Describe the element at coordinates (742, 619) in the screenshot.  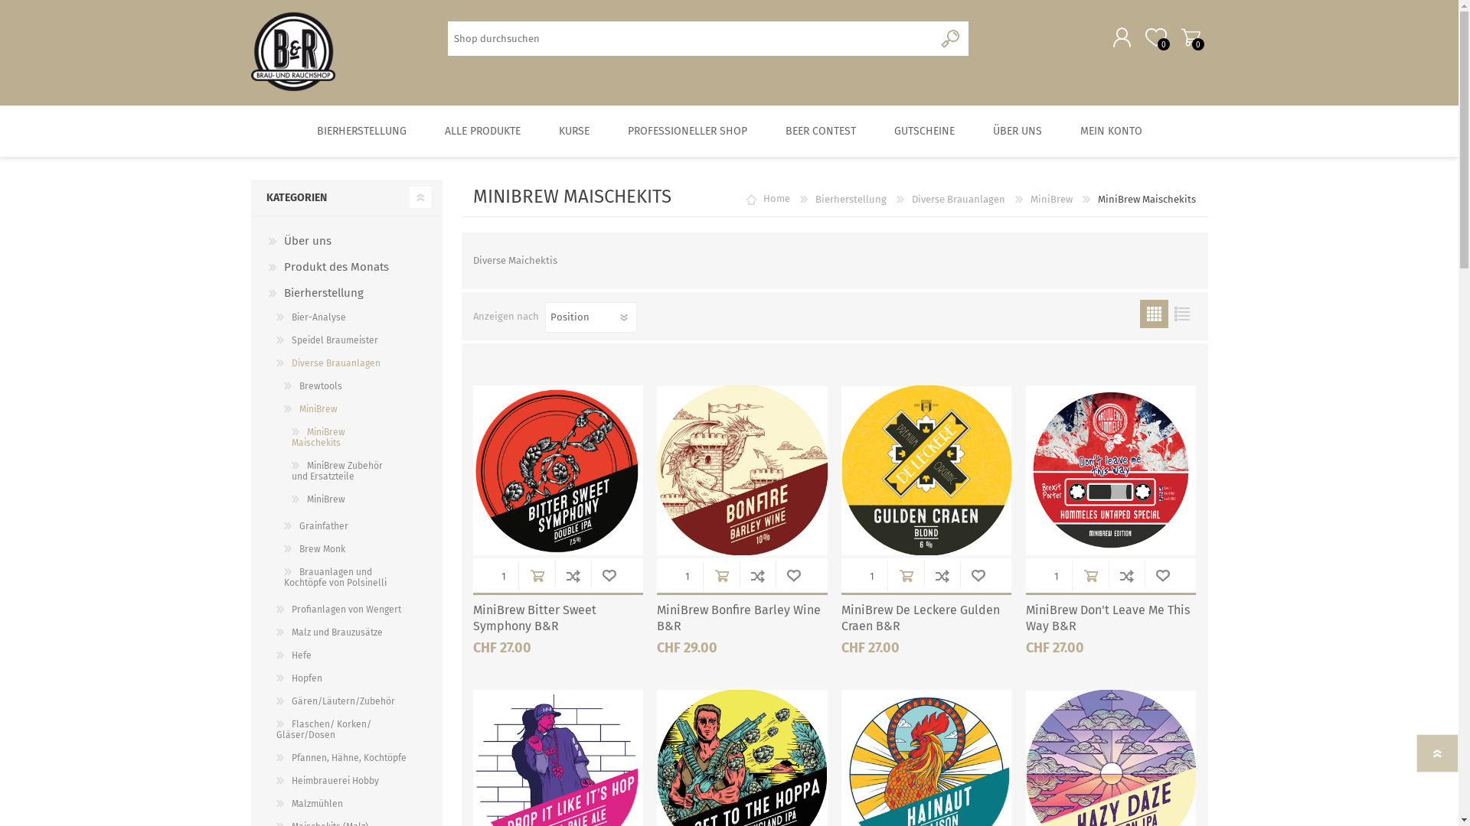
I see `MiniBrew Bonfire Barley Wine B&R` at that location.